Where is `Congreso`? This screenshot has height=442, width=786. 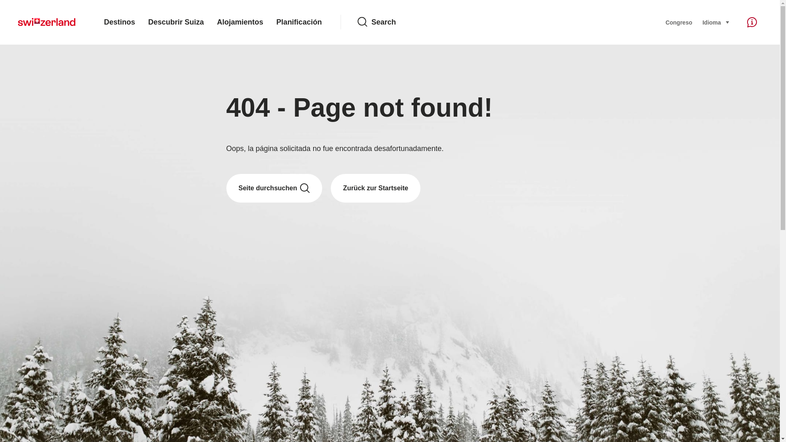 Congreso is located at coordinates (679, 22).